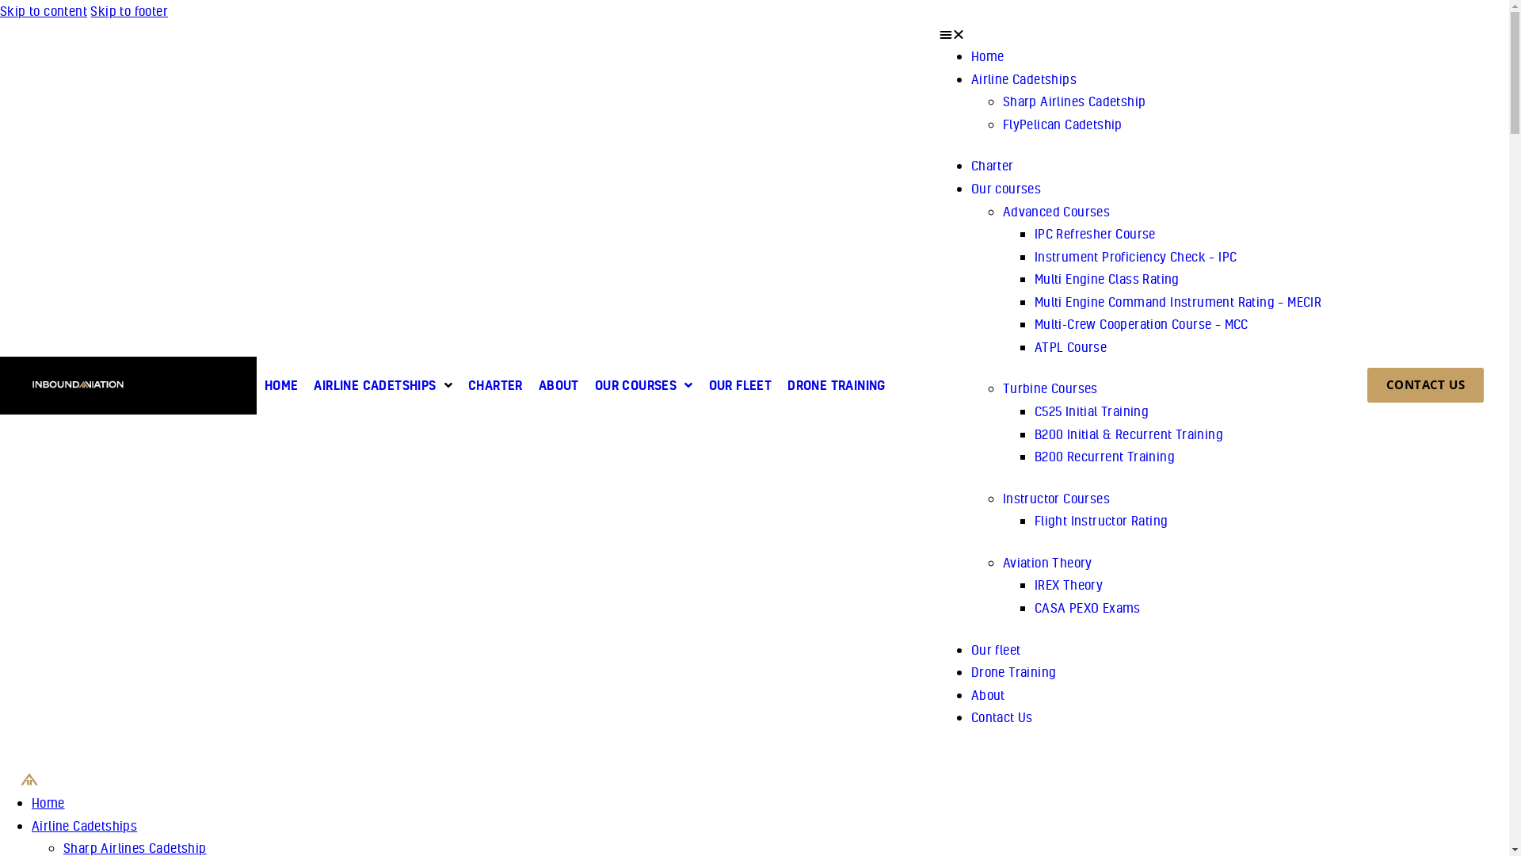  What do you see at coordinates (1092, 411) in the screenshot?
I see `C525 Initial Training` at bounding box center [1092, 411].